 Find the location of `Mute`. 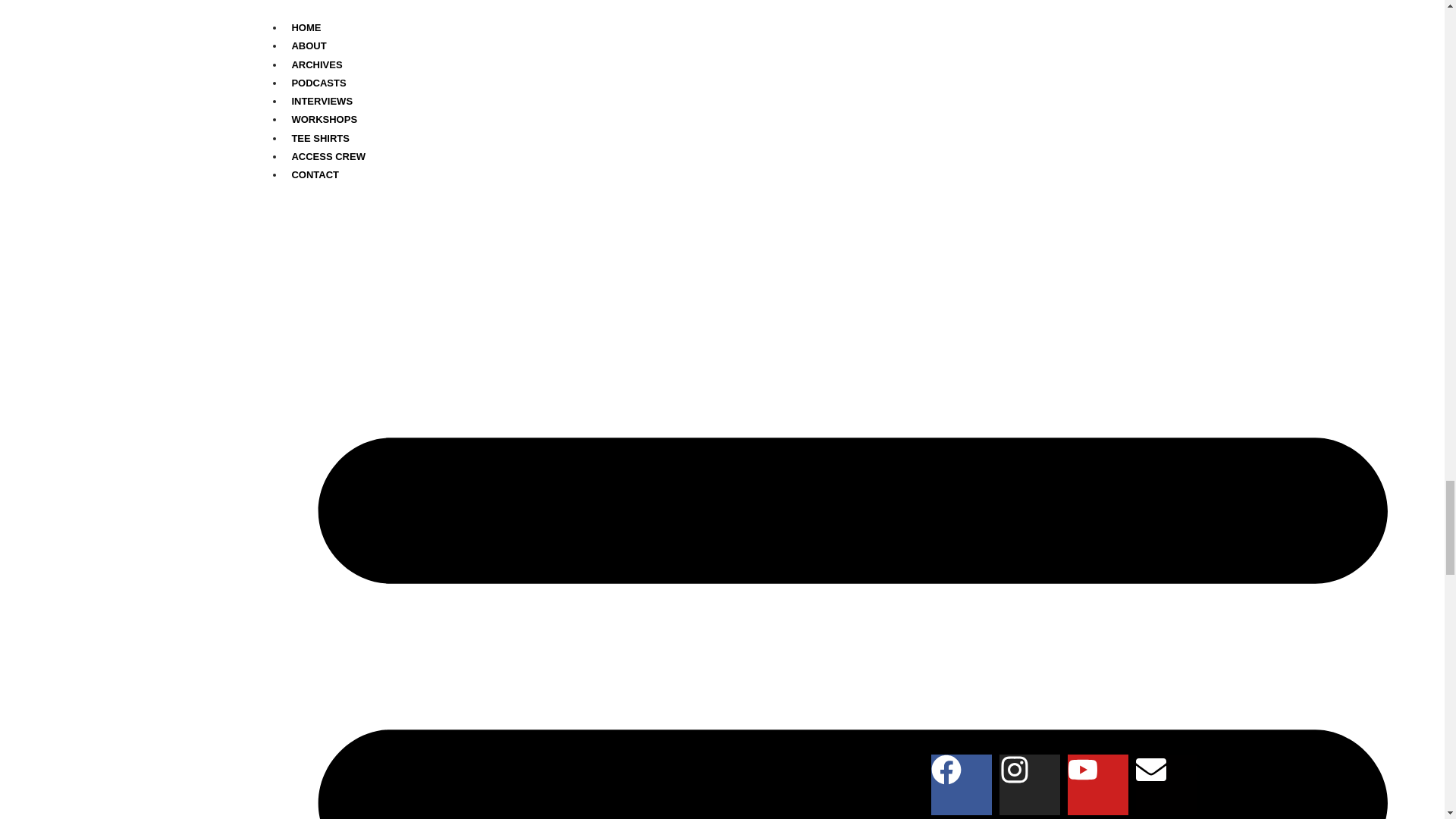

Mute is located at coordinates (752, 532).